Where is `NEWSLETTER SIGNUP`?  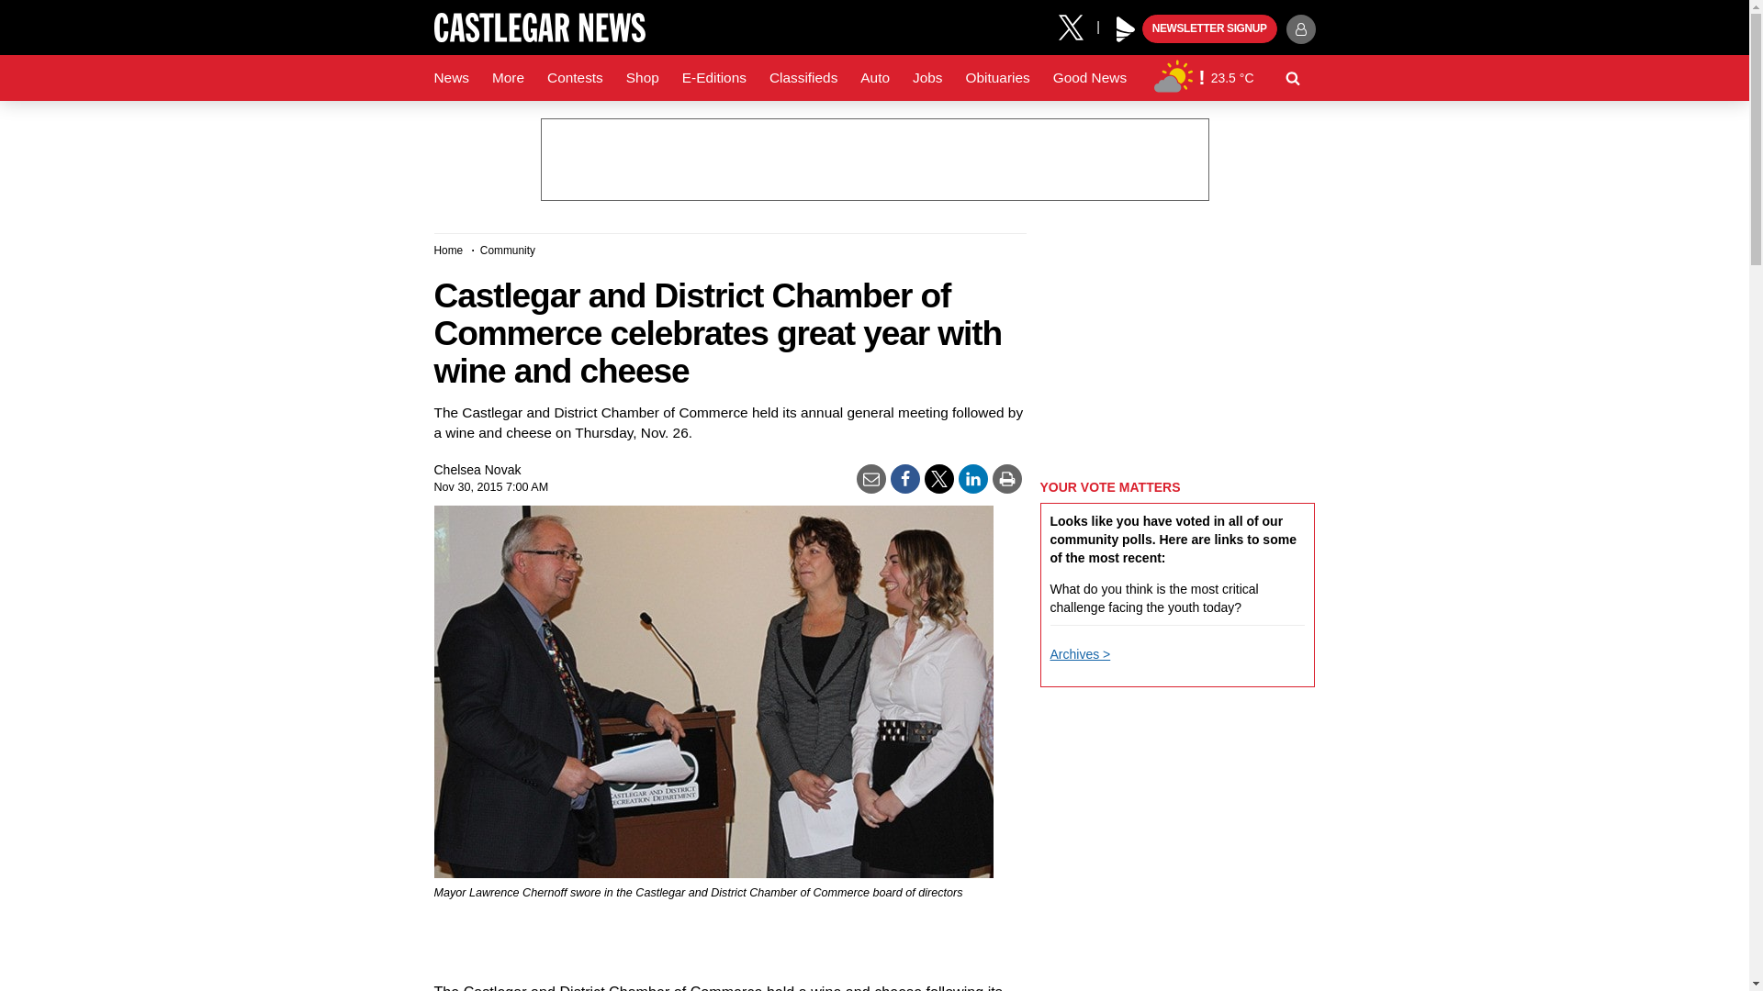 NEWSLETTER SIGNUP is located at coordinates (1209, 29).